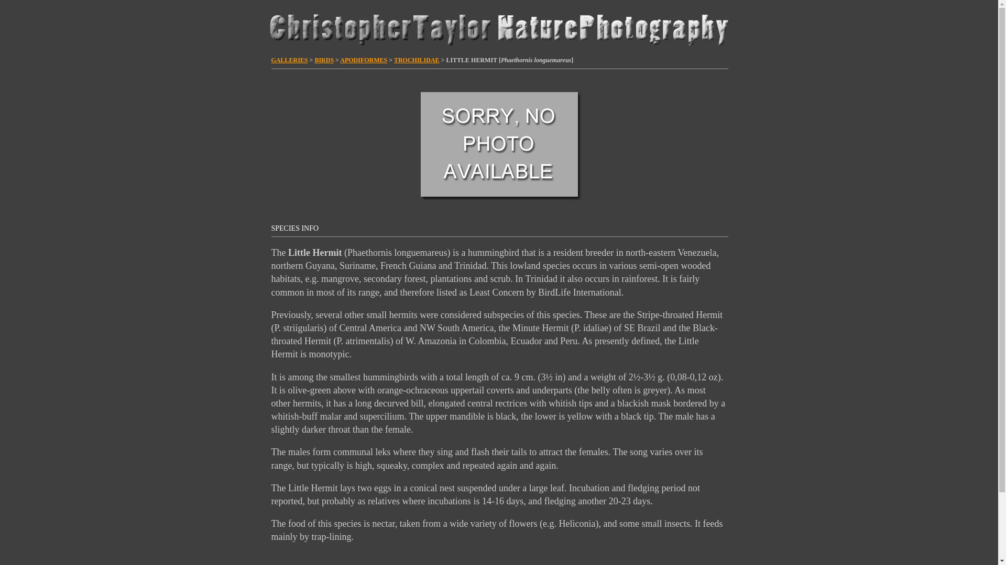 Image resolution: width=1006 pixels, height=565 pixels. What do you see at coordinates (498, 28) in the screenshot?
I see `Christopher Taylor Bird Nature Wildlife Mammal Photography` at bounding box center [498, 28].